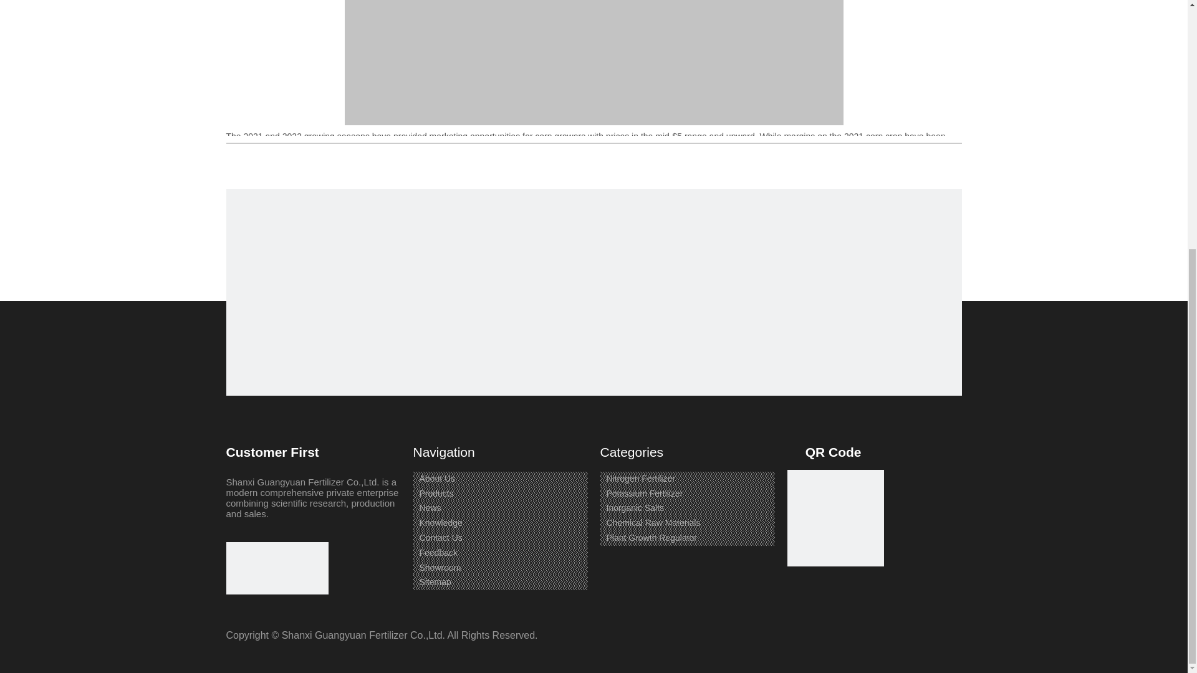  Describe the element at coordinates (440, 567) in the screenshot. I see `Showroom` at that location.